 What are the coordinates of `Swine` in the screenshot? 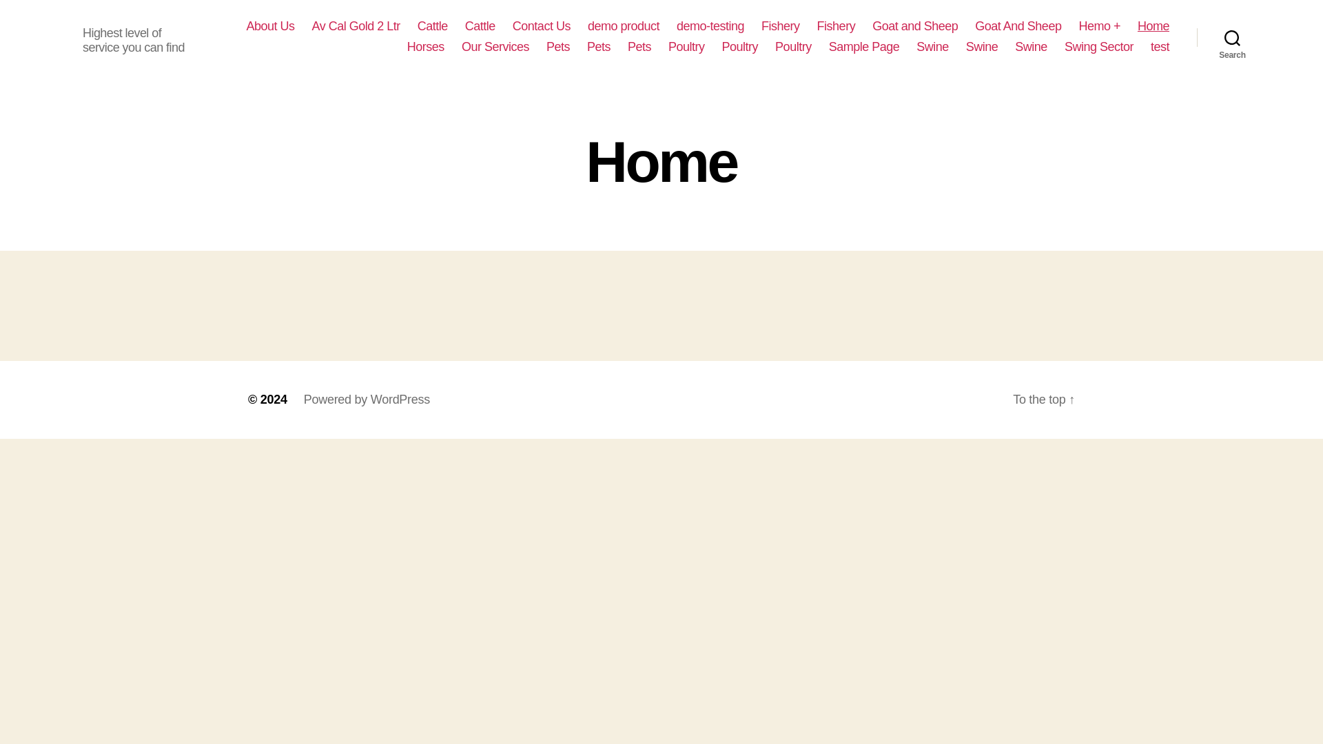 It's located at (932, 47).